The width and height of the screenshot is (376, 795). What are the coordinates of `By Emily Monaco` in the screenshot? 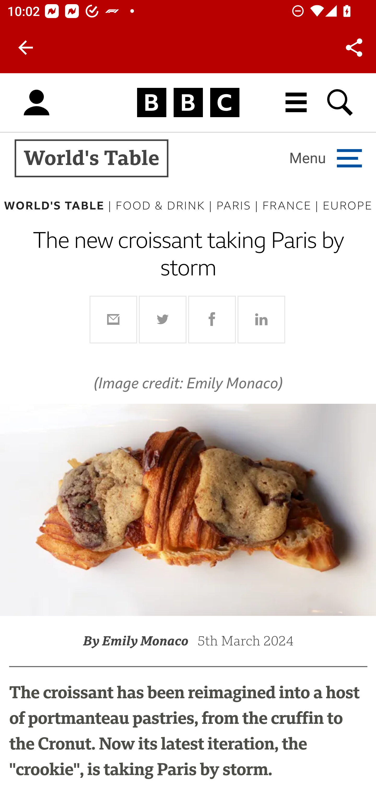 It's located at (140, 641).